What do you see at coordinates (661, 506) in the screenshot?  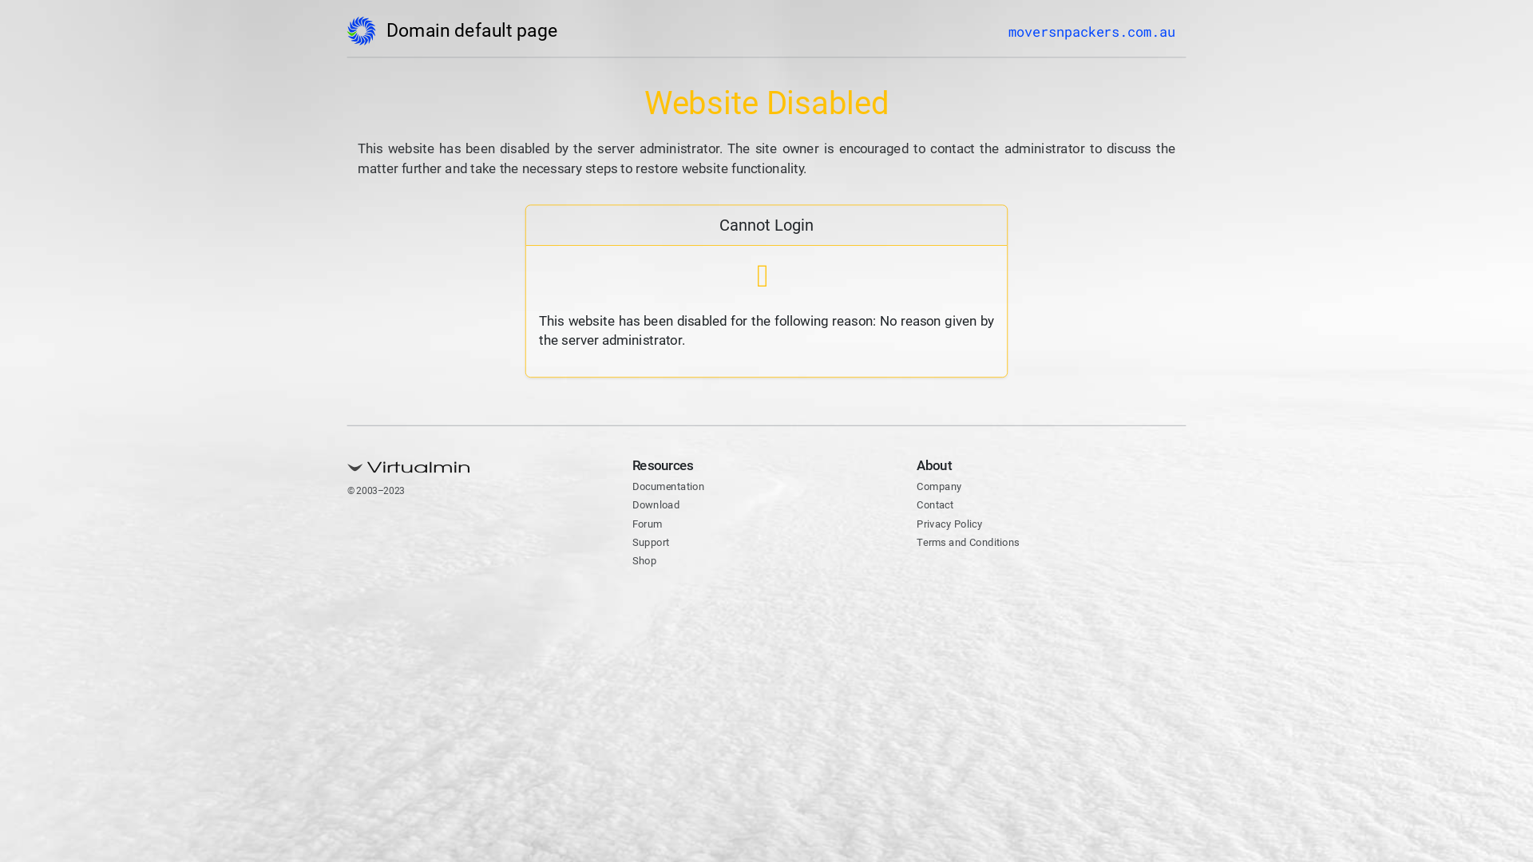 I see `Download` at bounding box center [661, 506].